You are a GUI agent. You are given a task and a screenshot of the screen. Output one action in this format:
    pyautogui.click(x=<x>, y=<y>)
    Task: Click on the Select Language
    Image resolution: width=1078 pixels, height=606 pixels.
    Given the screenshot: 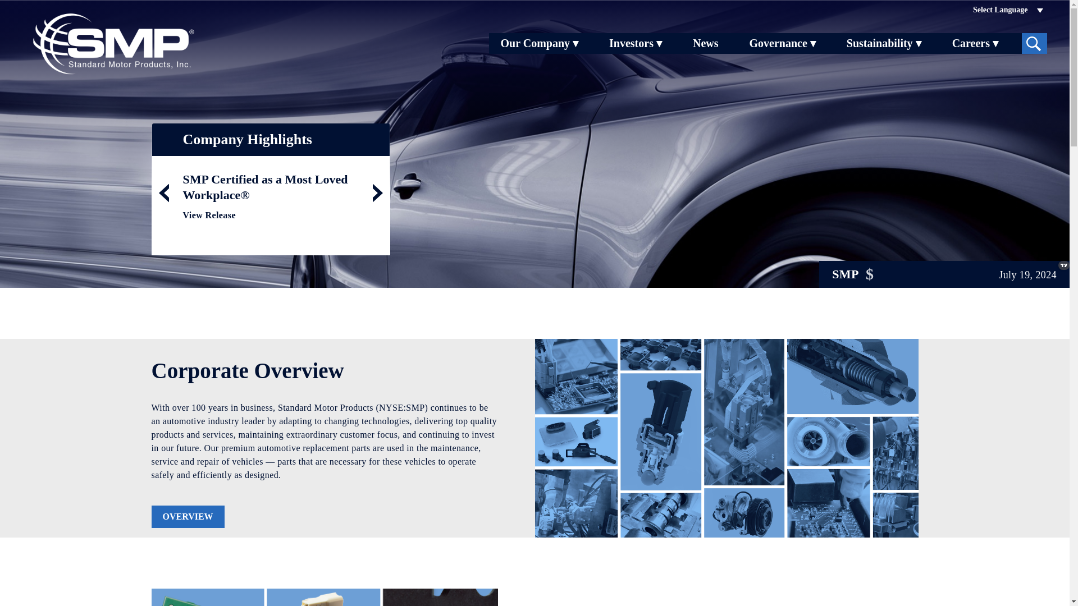 What is the action you would take?
    pyautogui.click(x=1007, y=9)
    